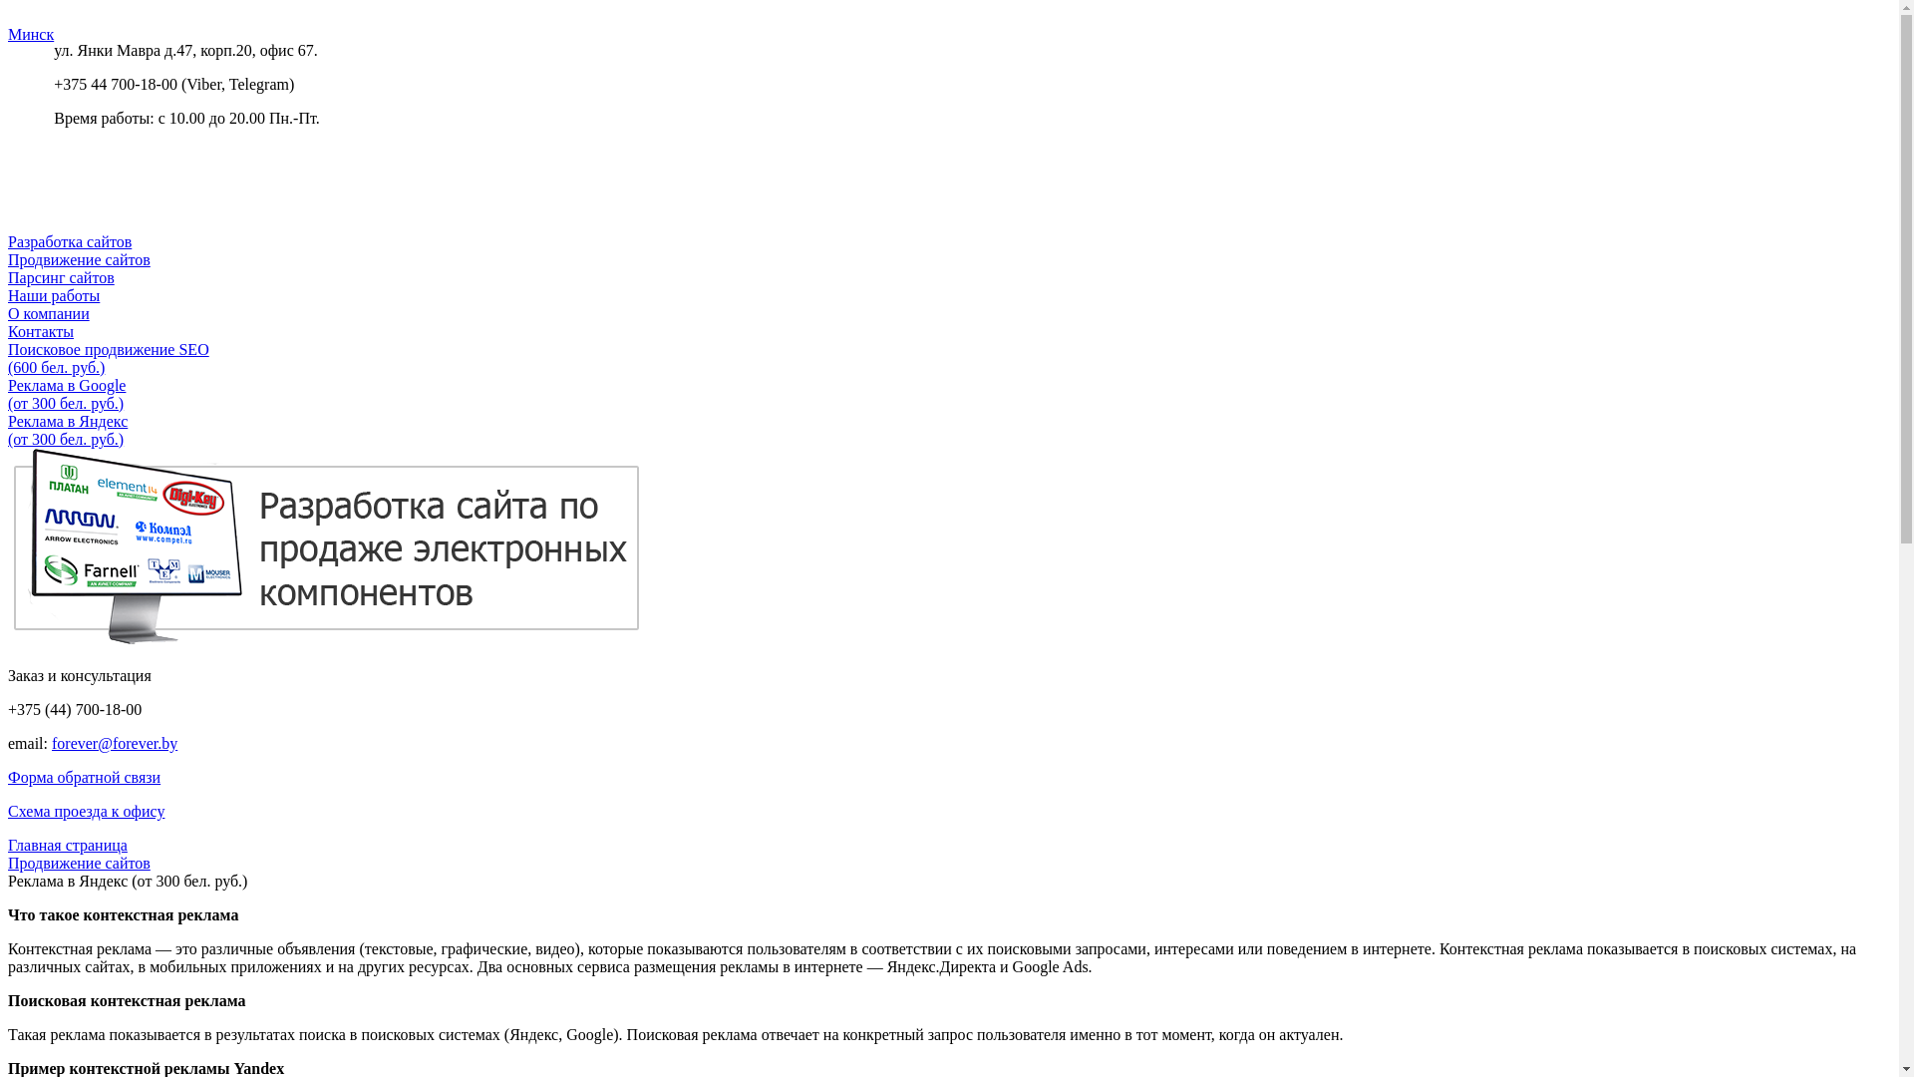 This screenshot has width=1914, height=1077. I want to click on forever@forever.by, so click(115, 744).